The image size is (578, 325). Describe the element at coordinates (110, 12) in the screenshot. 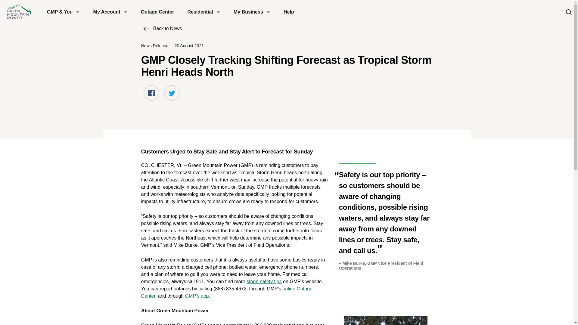

I see `My Account` at that location.